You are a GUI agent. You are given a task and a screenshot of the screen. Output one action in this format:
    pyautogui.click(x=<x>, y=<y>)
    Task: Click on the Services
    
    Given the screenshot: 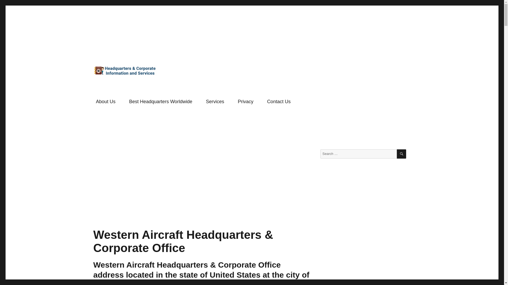 What is the action you would take?
    pyautogui.click(x=215, y=102)
    